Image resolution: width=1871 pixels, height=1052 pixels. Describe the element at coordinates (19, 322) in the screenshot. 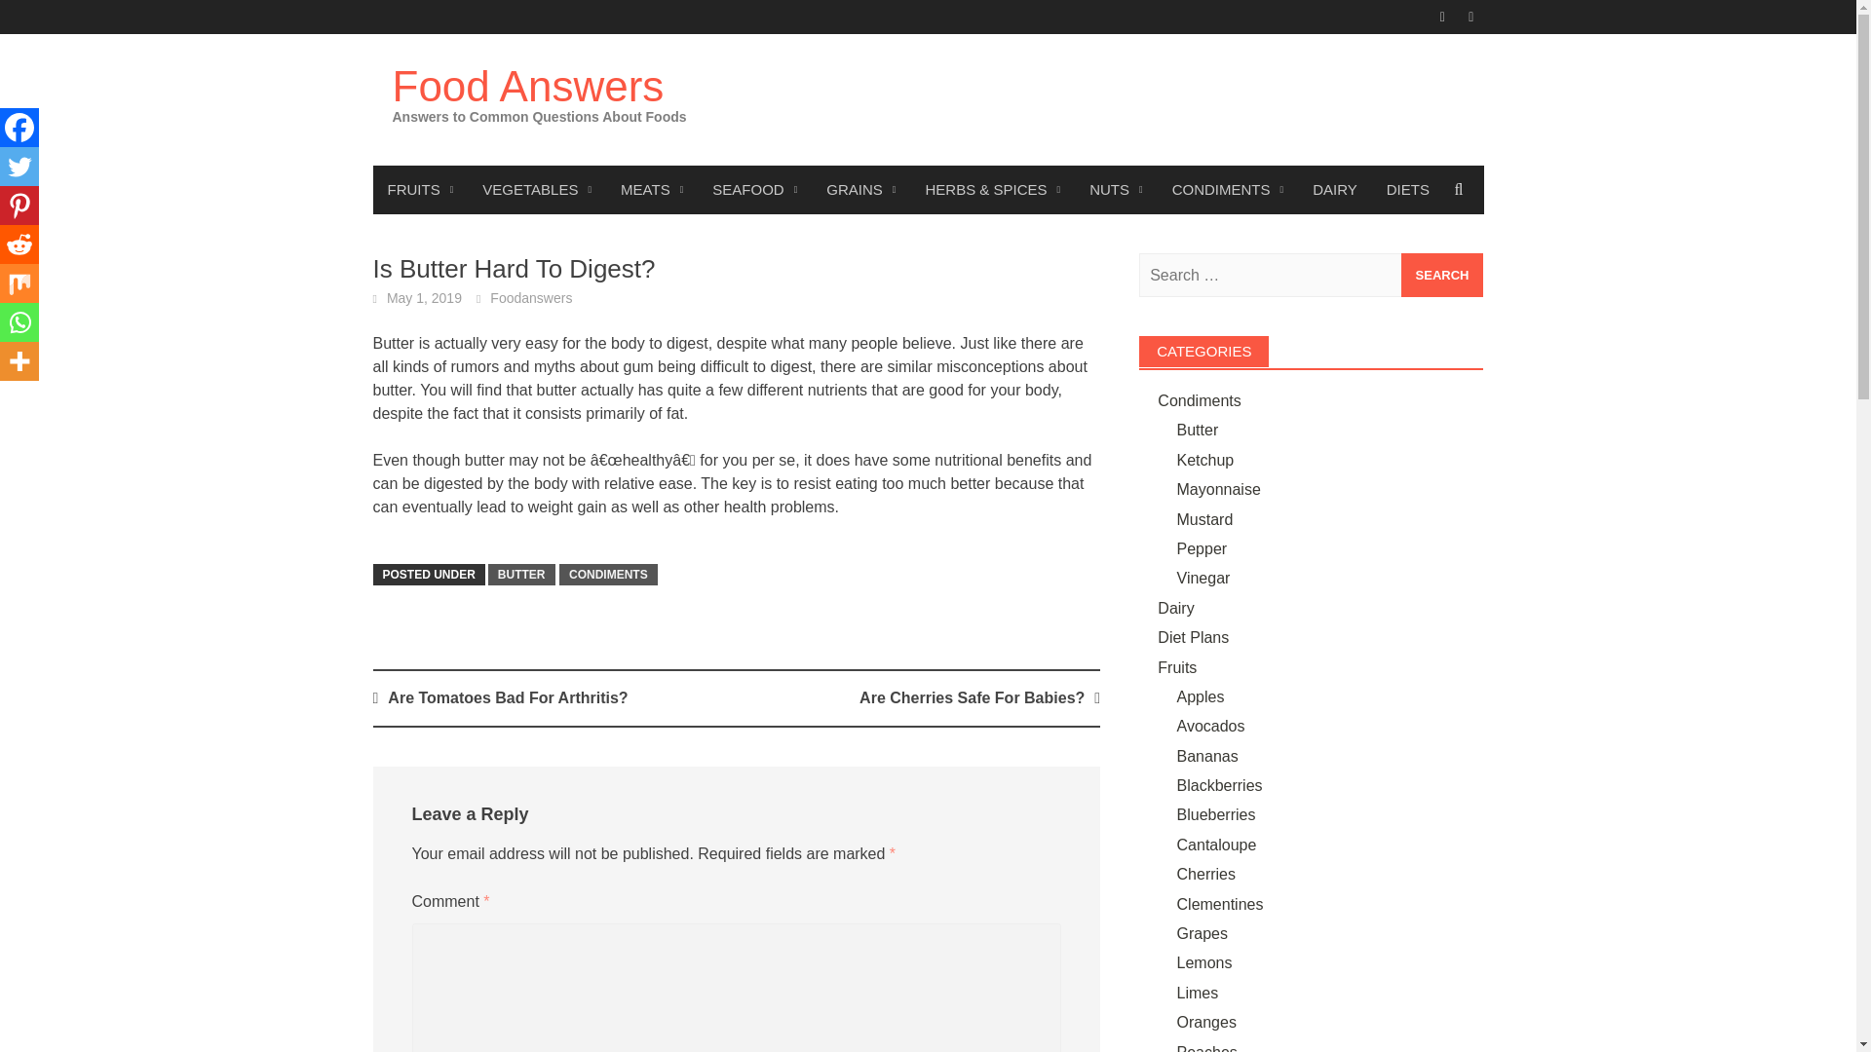

I see `Whatsapp` at that location.